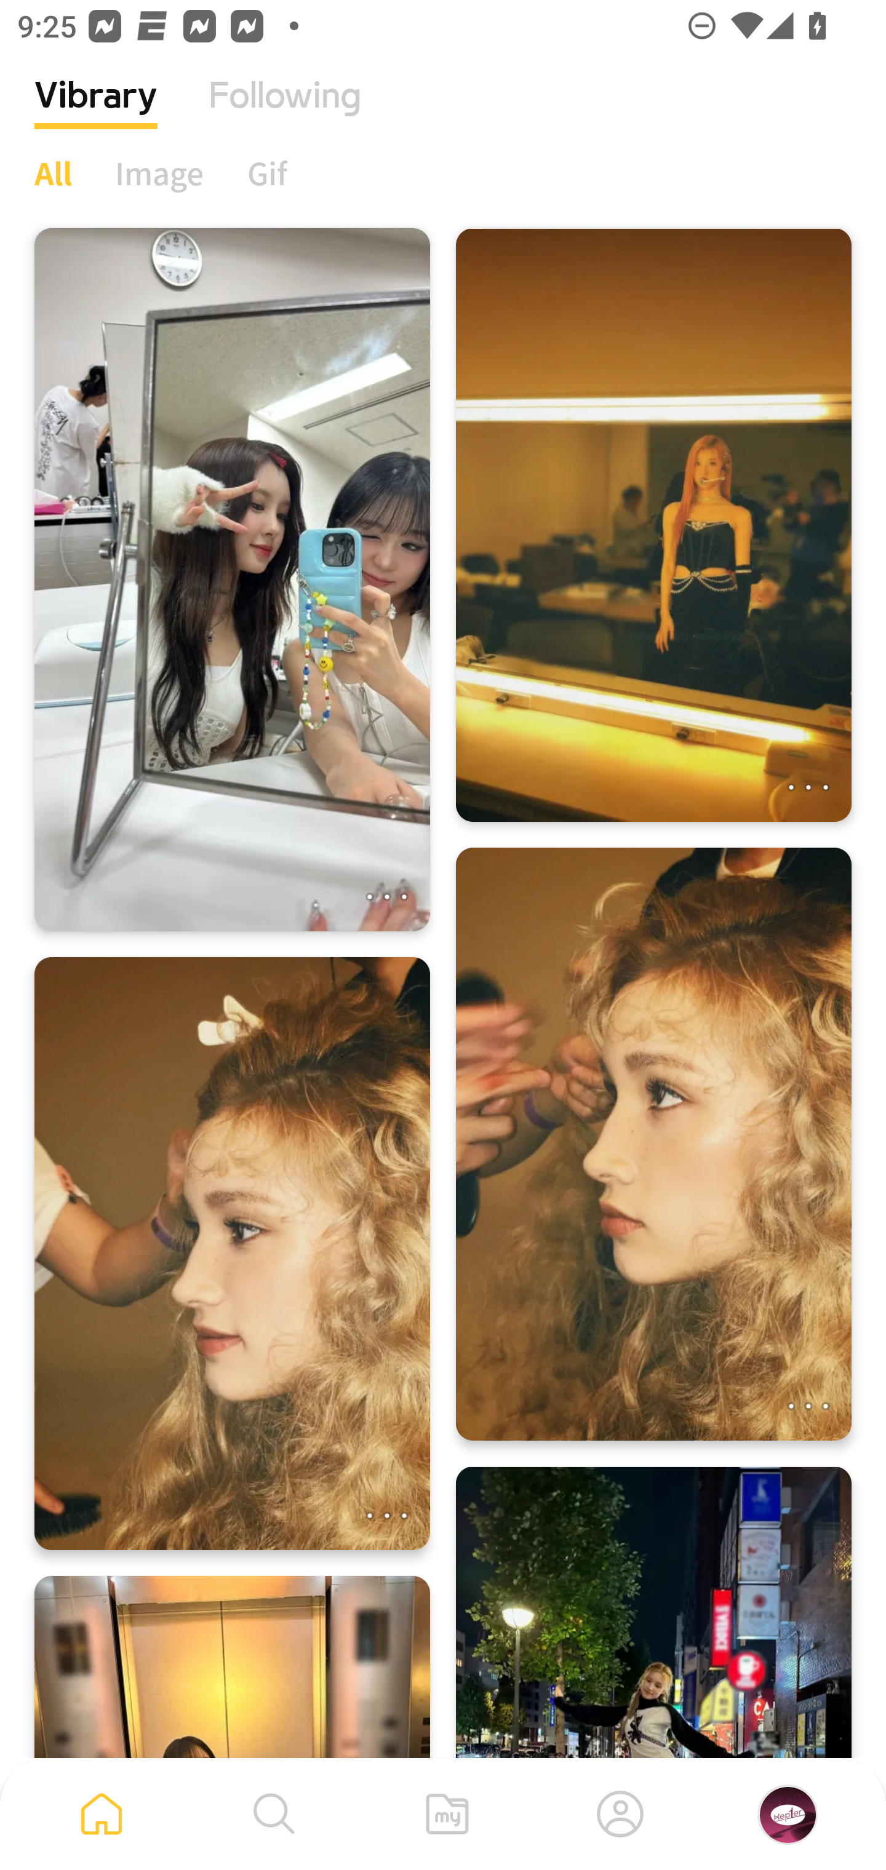 This screenshot has width=886, height=1870. What do you see at coordinates (267, 173) in the screenshot?
I see `Gif` at bounding box center [267, 173].